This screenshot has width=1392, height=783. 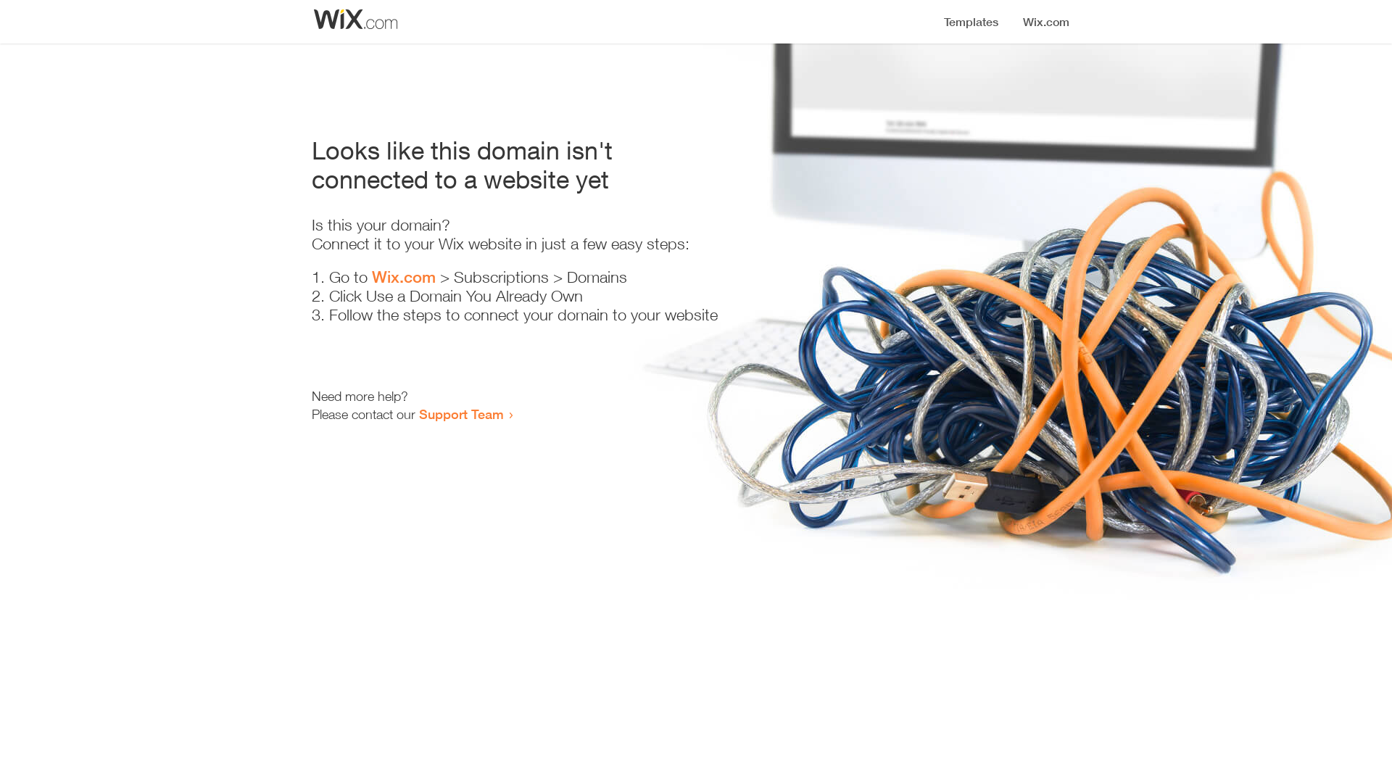 I want to click on Support Team, so click(x=461, y=414).